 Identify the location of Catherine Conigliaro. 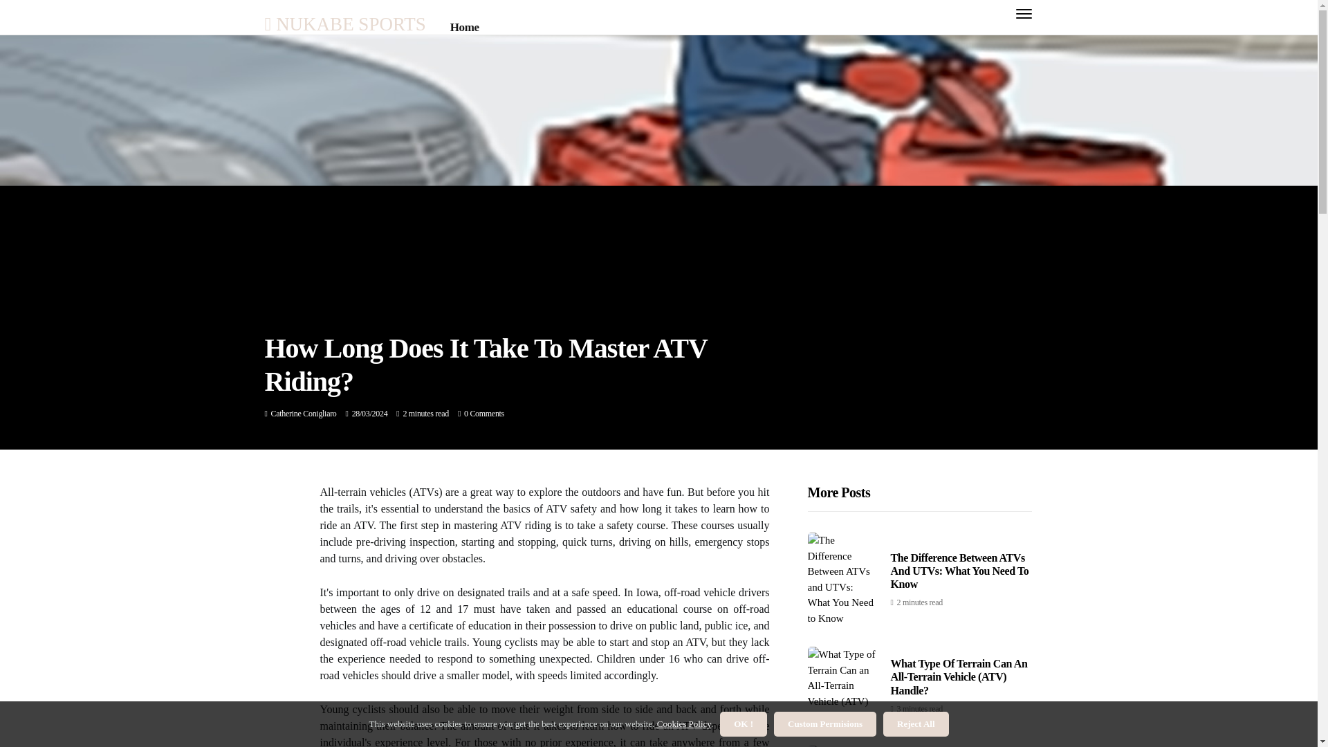
(304, 413).